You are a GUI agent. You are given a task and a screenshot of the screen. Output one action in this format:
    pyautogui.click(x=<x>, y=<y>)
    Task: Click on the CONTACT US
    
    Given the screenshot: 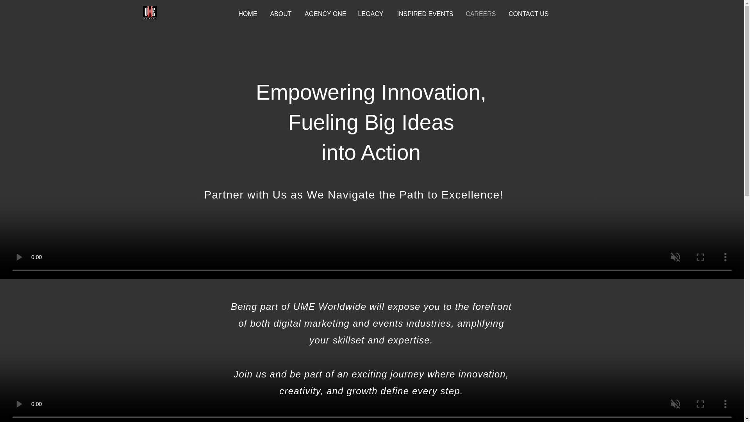 What is the action you would take?
    pyautogui.click(x=528, y=13)
    